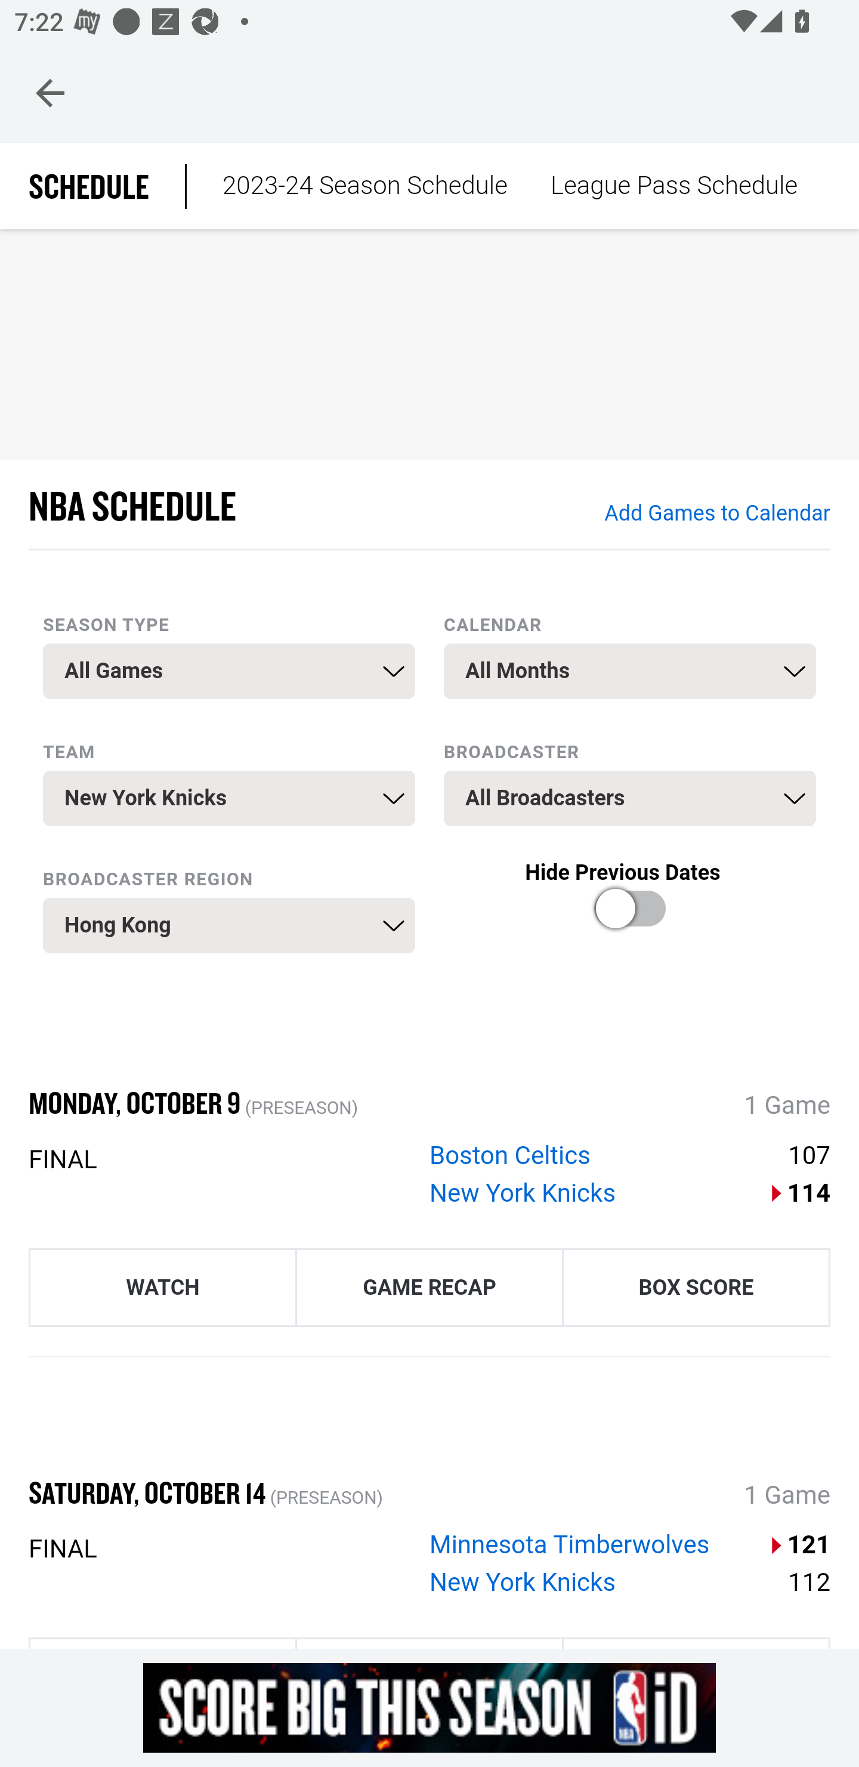  I want to click on Boston Celtics, so click(510, 1156).